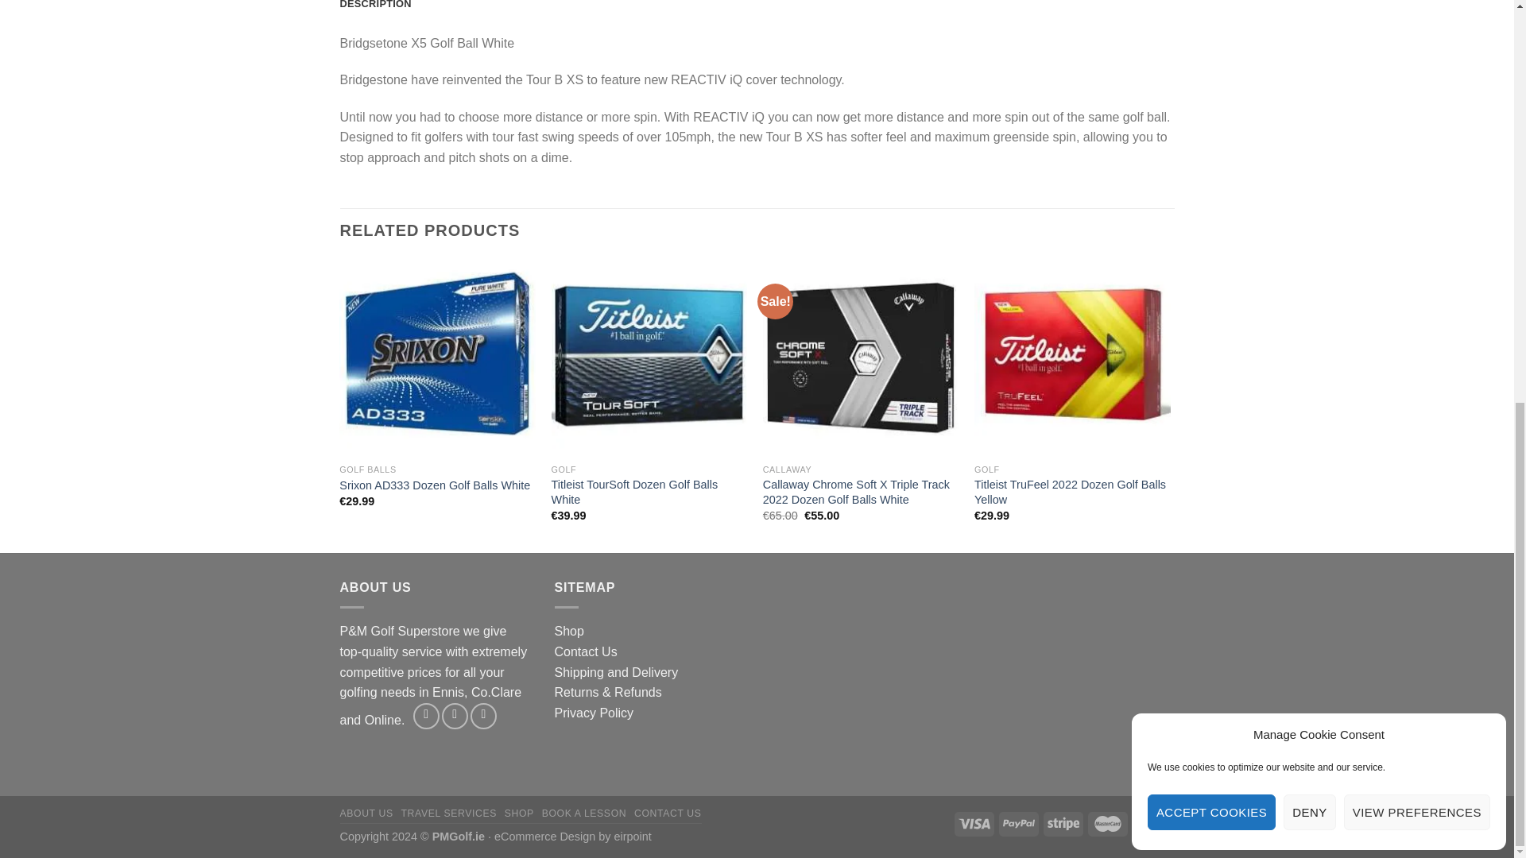 The height and width of the screenshot is (858, 1526). What do you see at coordinates (1309, 54) in the screenshot?
I see `DENY` at bounding box center [1309, 54].